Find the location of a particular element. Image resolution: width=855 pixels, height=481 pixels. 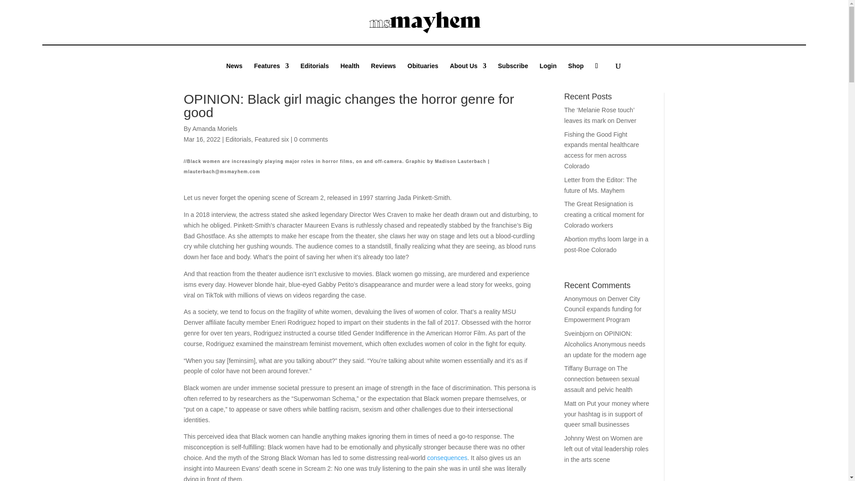

Editorials is located at coordinates (315, 72).